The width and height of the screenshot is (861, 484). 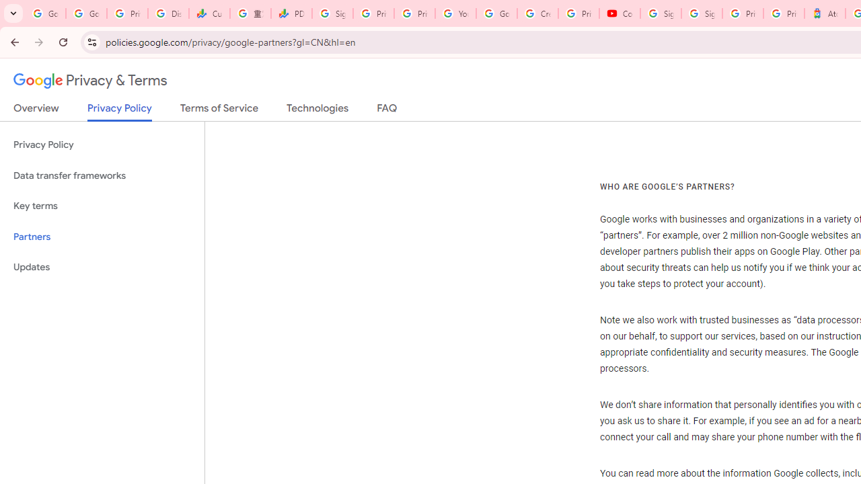 I want to click on Atour Hotel - Google hotels, so click(x=825, y=13).